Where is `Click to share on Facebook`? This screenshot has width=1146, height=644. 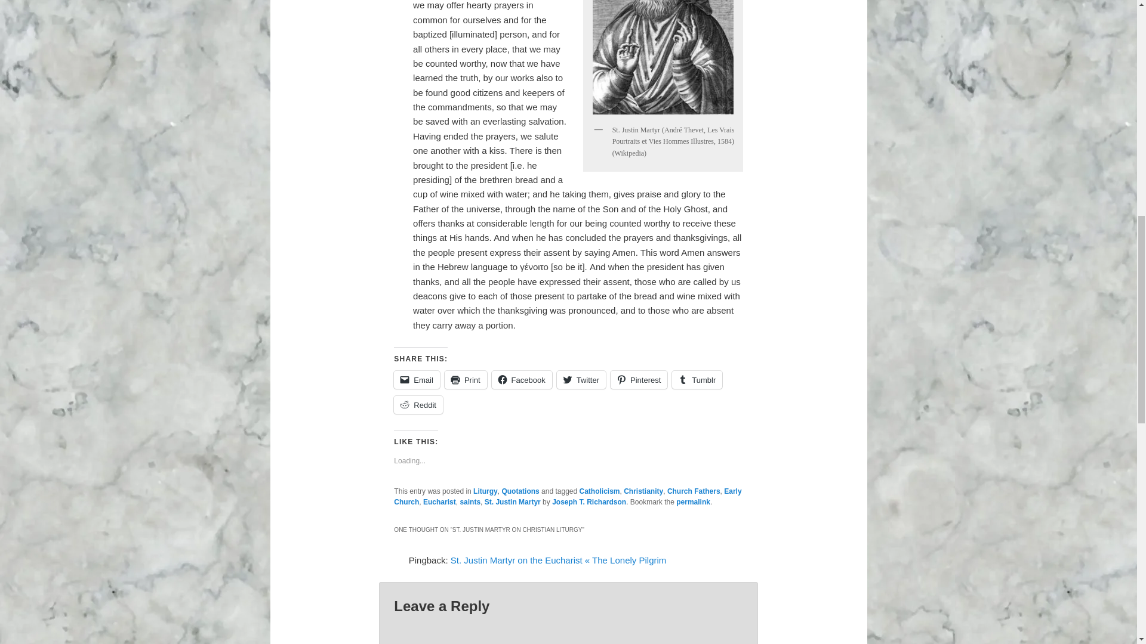
Click to share on Facebook is located at coordinates (522, 380).